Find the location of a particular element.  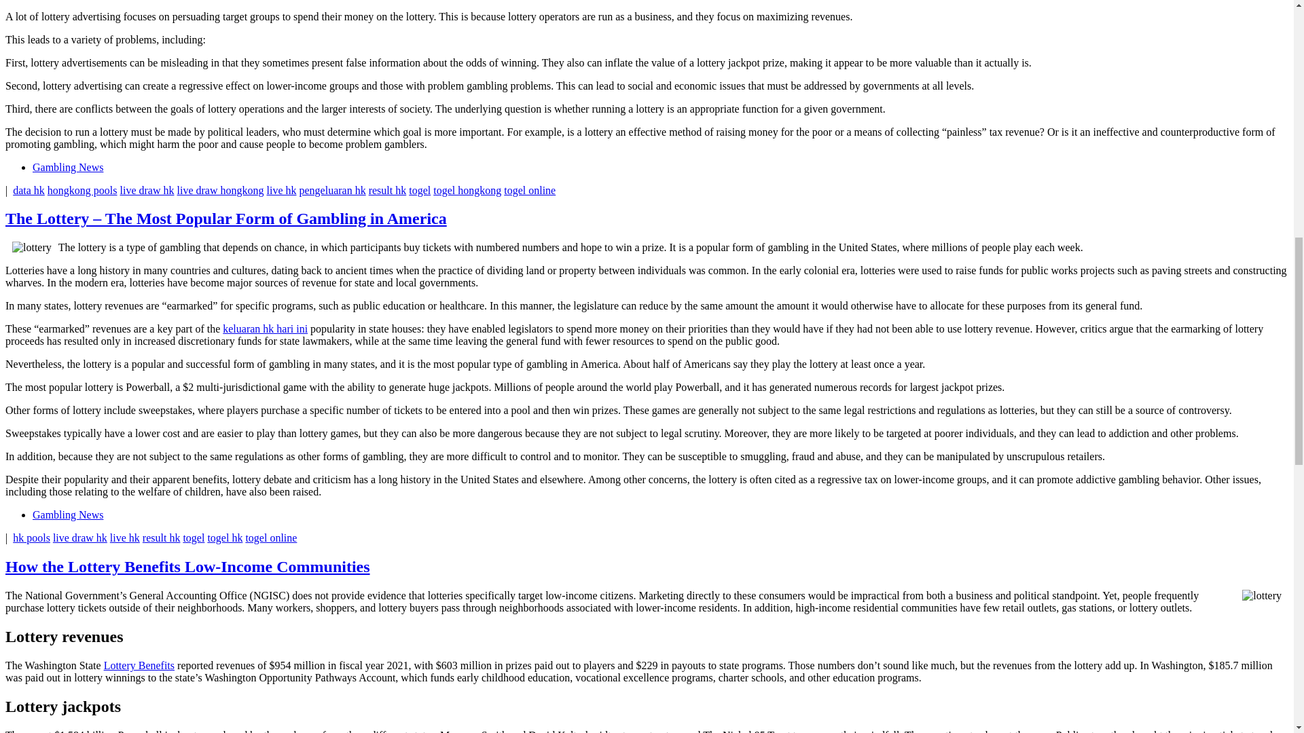

keluaran hk hari ini is located at coordinates (265, 328).